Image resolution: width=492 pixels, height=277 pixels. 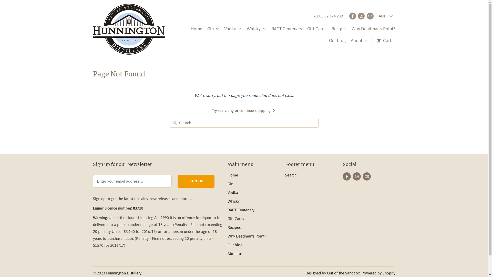 What do you see at coordinates (235, 245) in the screenshot?
I see `Our blog` at bounding box center [235, 245].